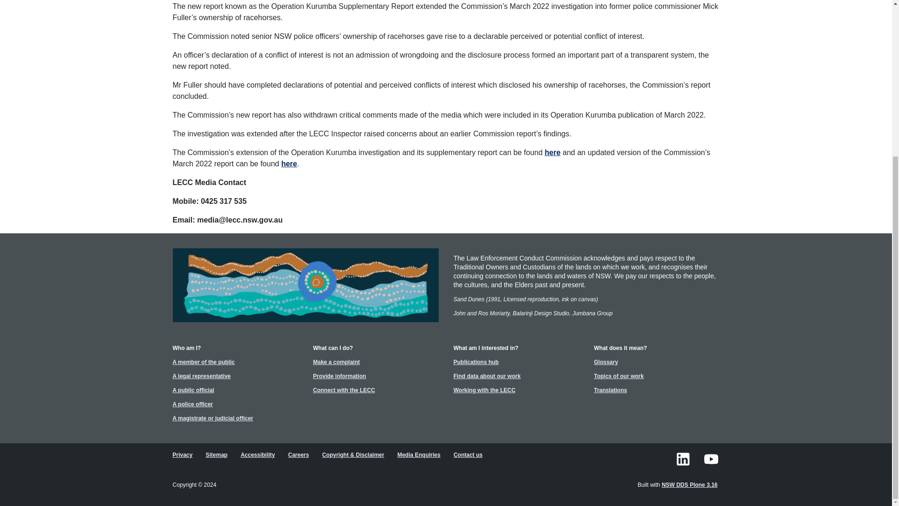 The height and width of the screenshot is (506, 899). Describe the element at coordinates (204, 362) in the screenshot. I see `A member of the public` at that location.